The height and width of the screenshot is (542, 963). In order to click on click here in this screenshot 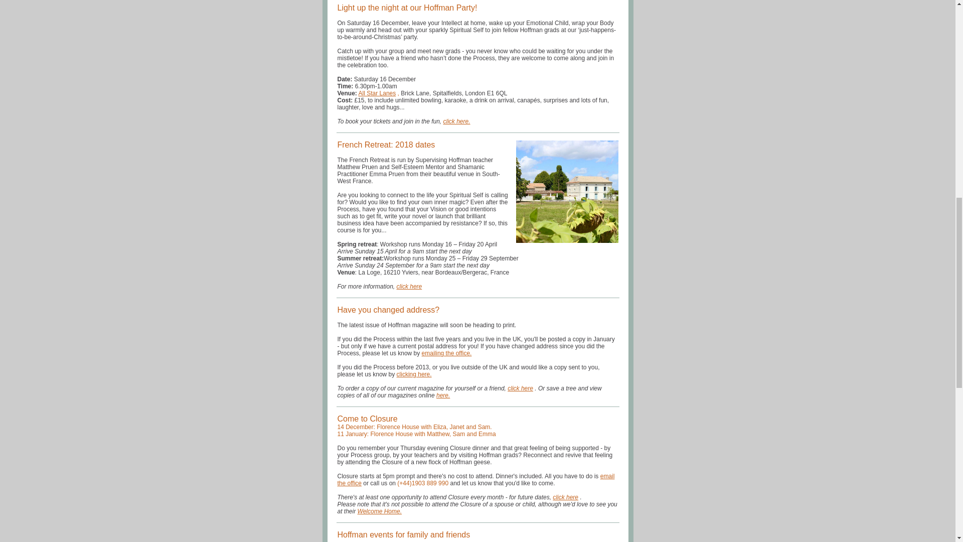, I will do `click(520, 388)`.